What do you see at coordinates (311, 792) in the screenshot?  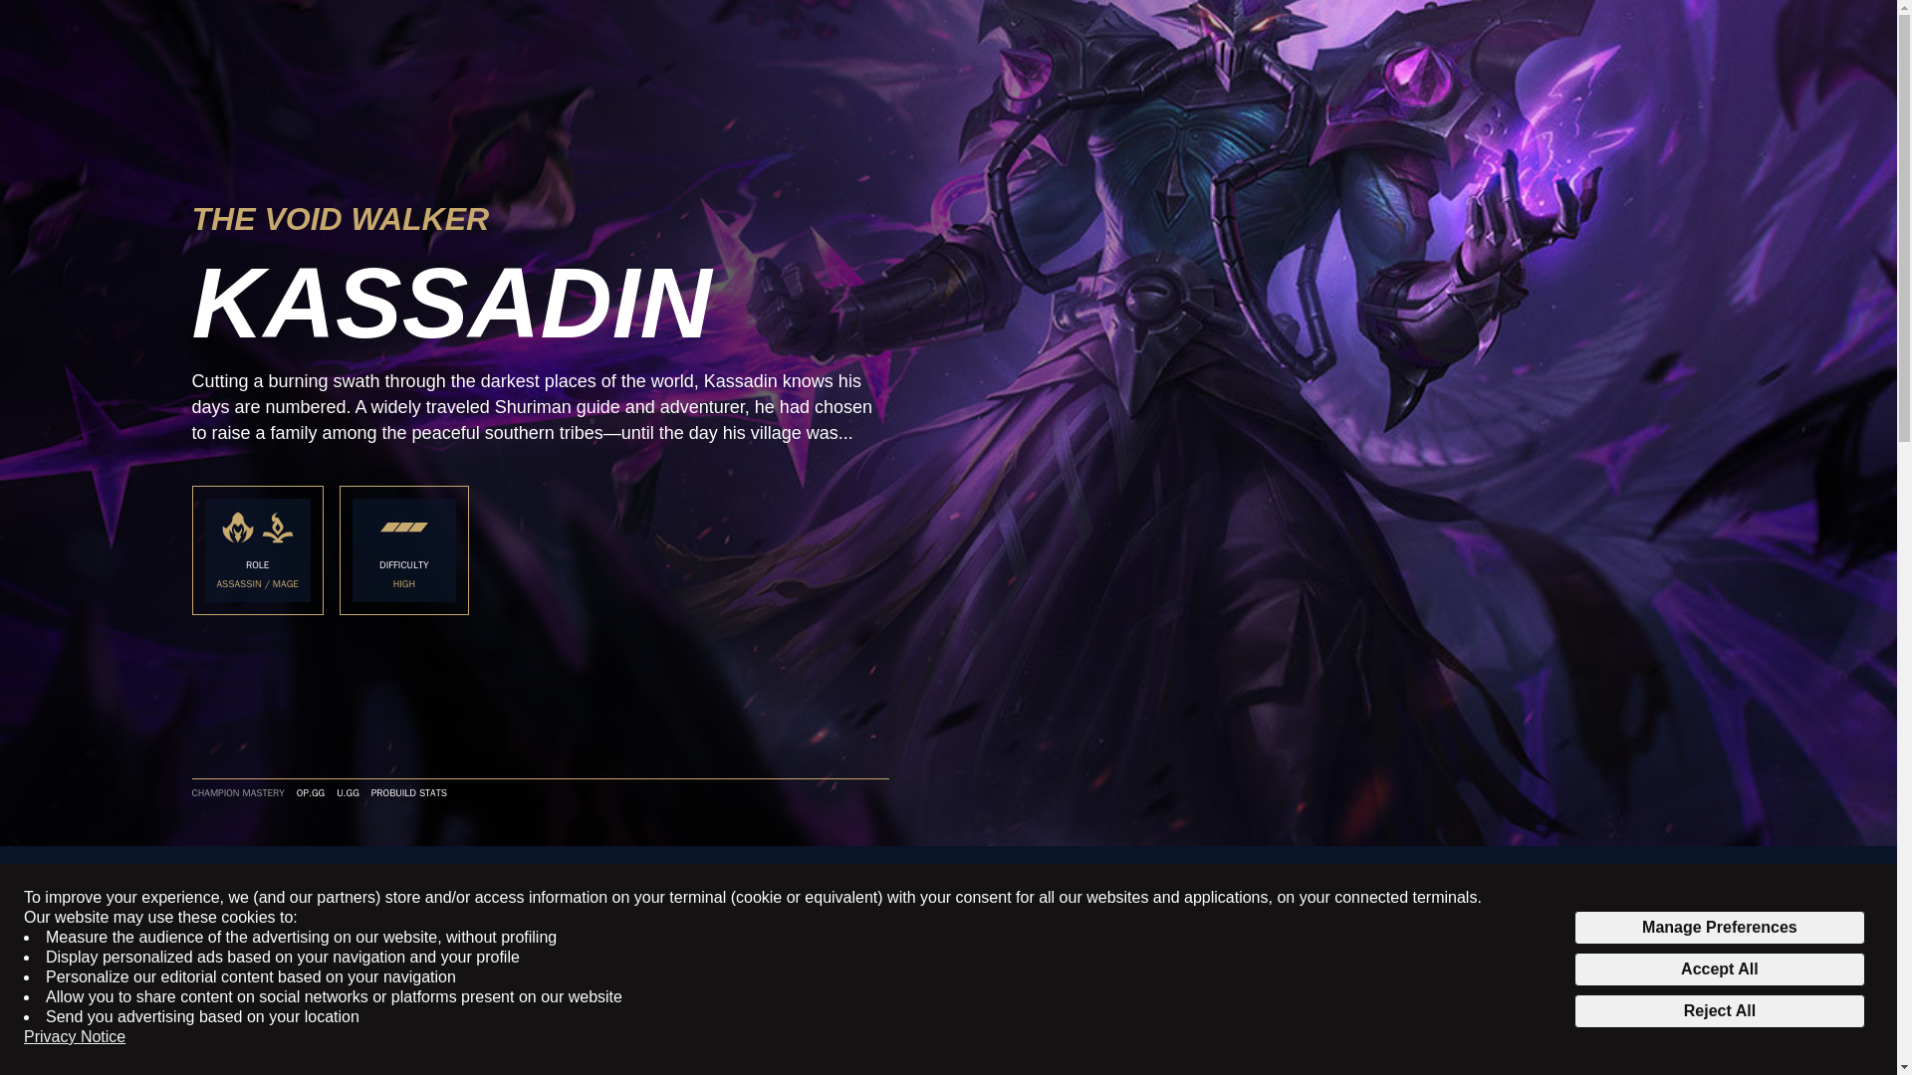 I see `OP.GG` at bounding box center [311, 792].